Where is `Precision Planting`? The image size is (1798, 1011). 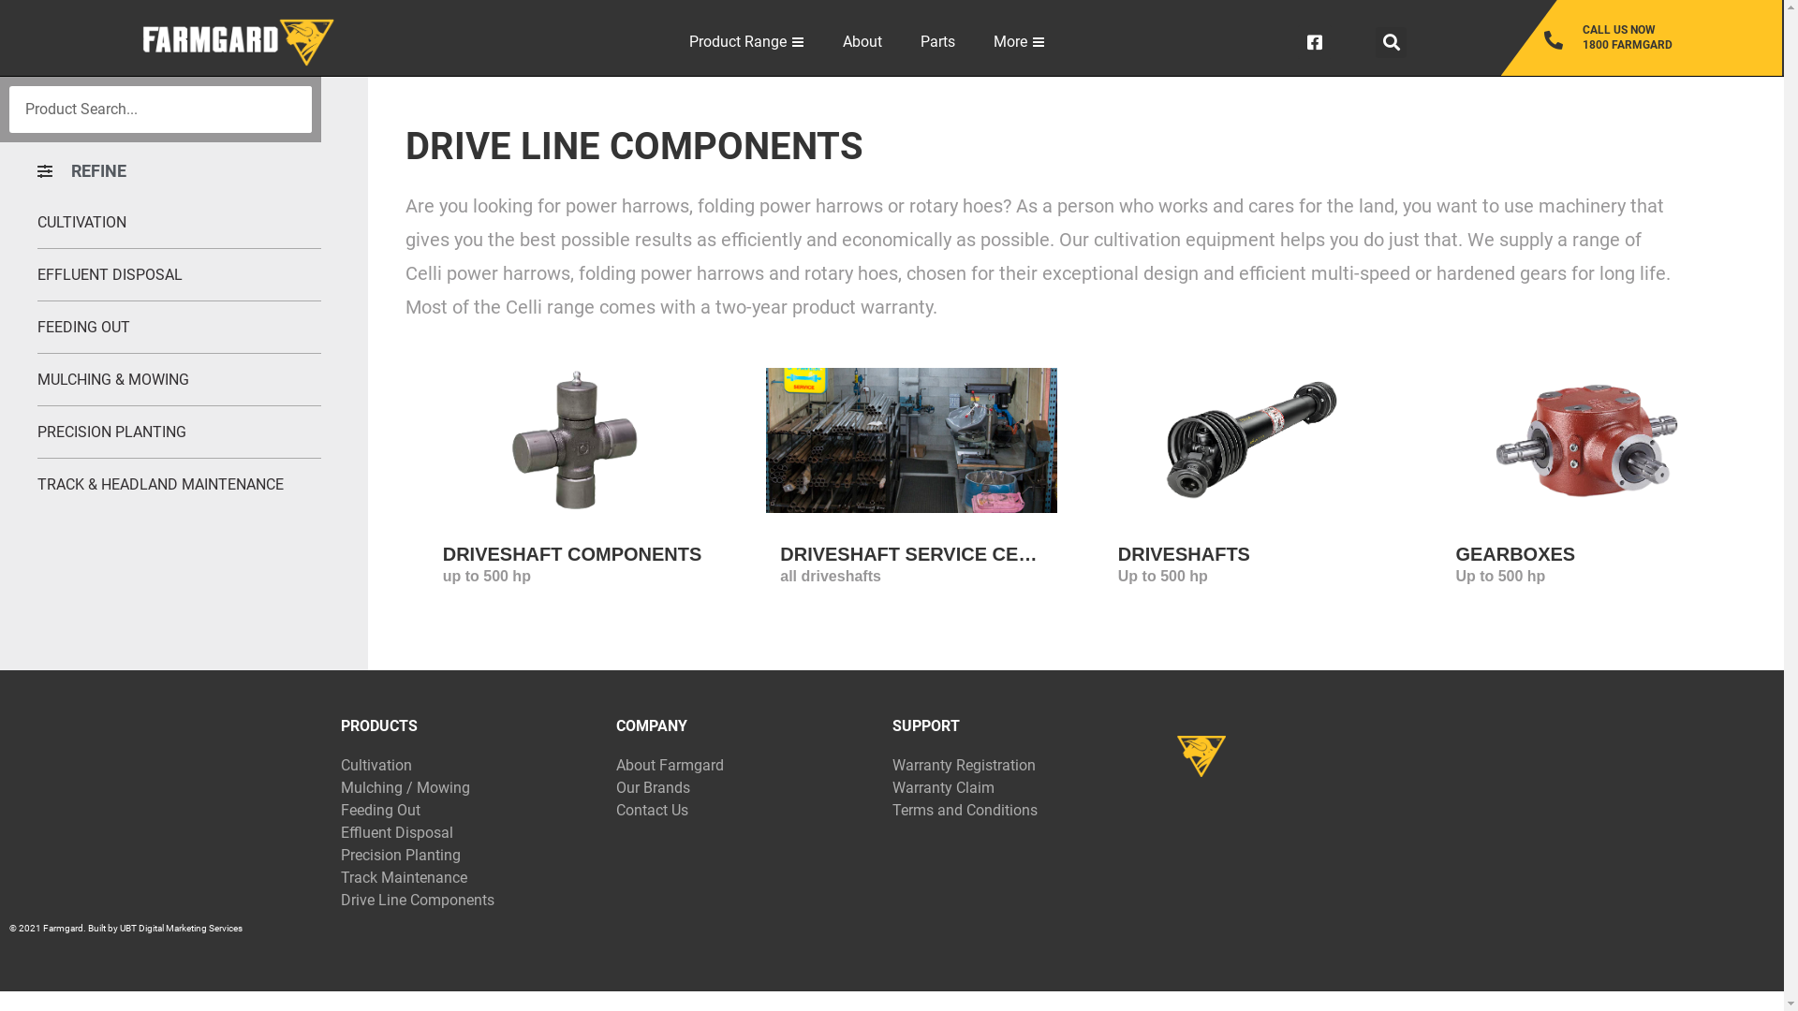 Precision Planting is located at coordinates (470, 856).